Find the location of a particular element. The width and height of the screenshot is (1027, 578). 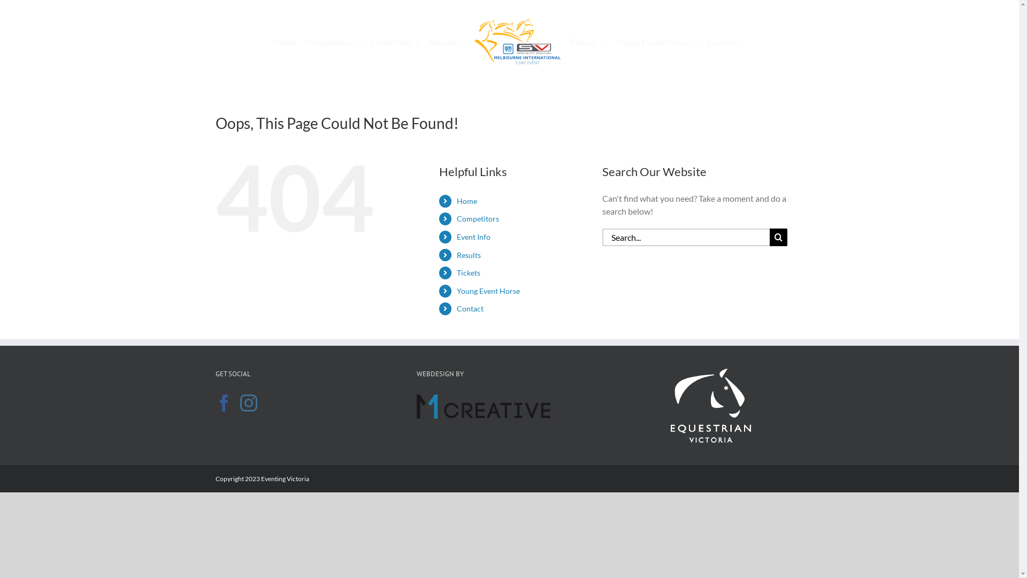

Young Event Horse is located at coordinates (658, 41).